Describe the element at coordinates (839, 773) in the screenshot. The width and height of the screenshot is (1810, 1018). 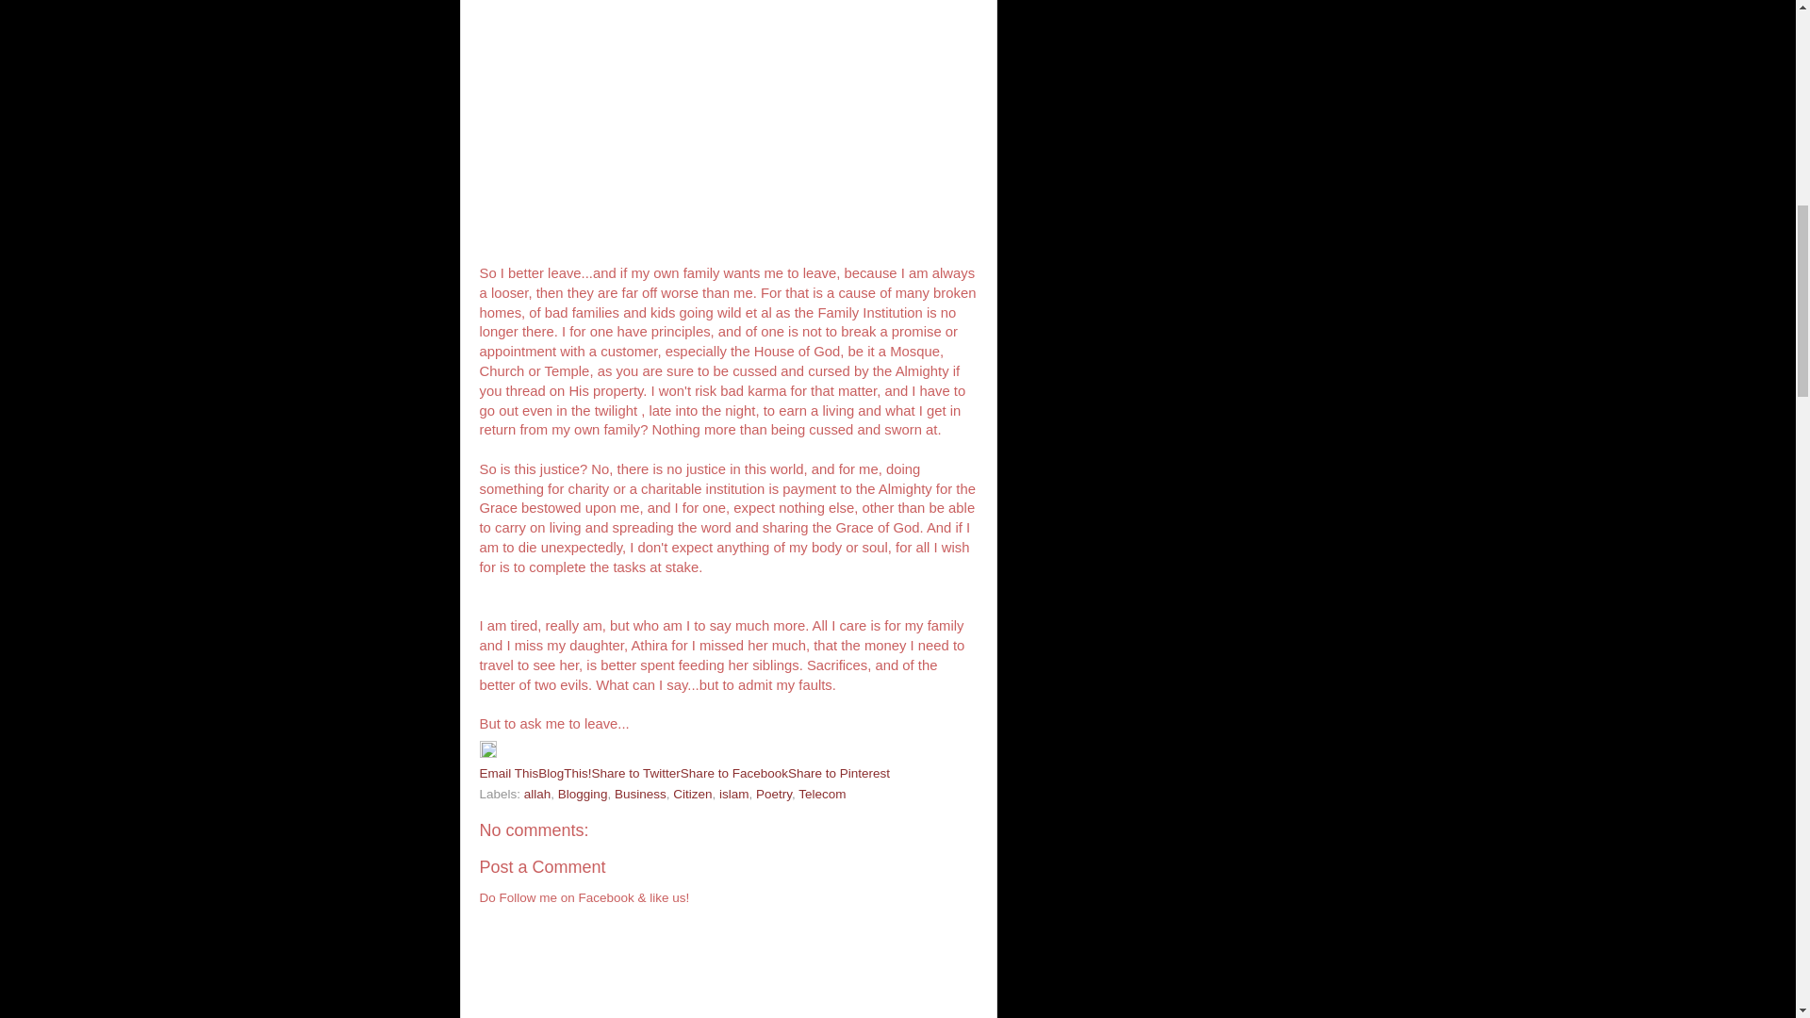
I see `Share to Pinterest` at that location.